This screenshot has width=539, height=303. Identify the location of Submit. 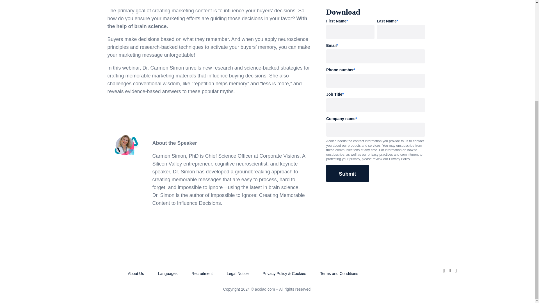
(347, 174).